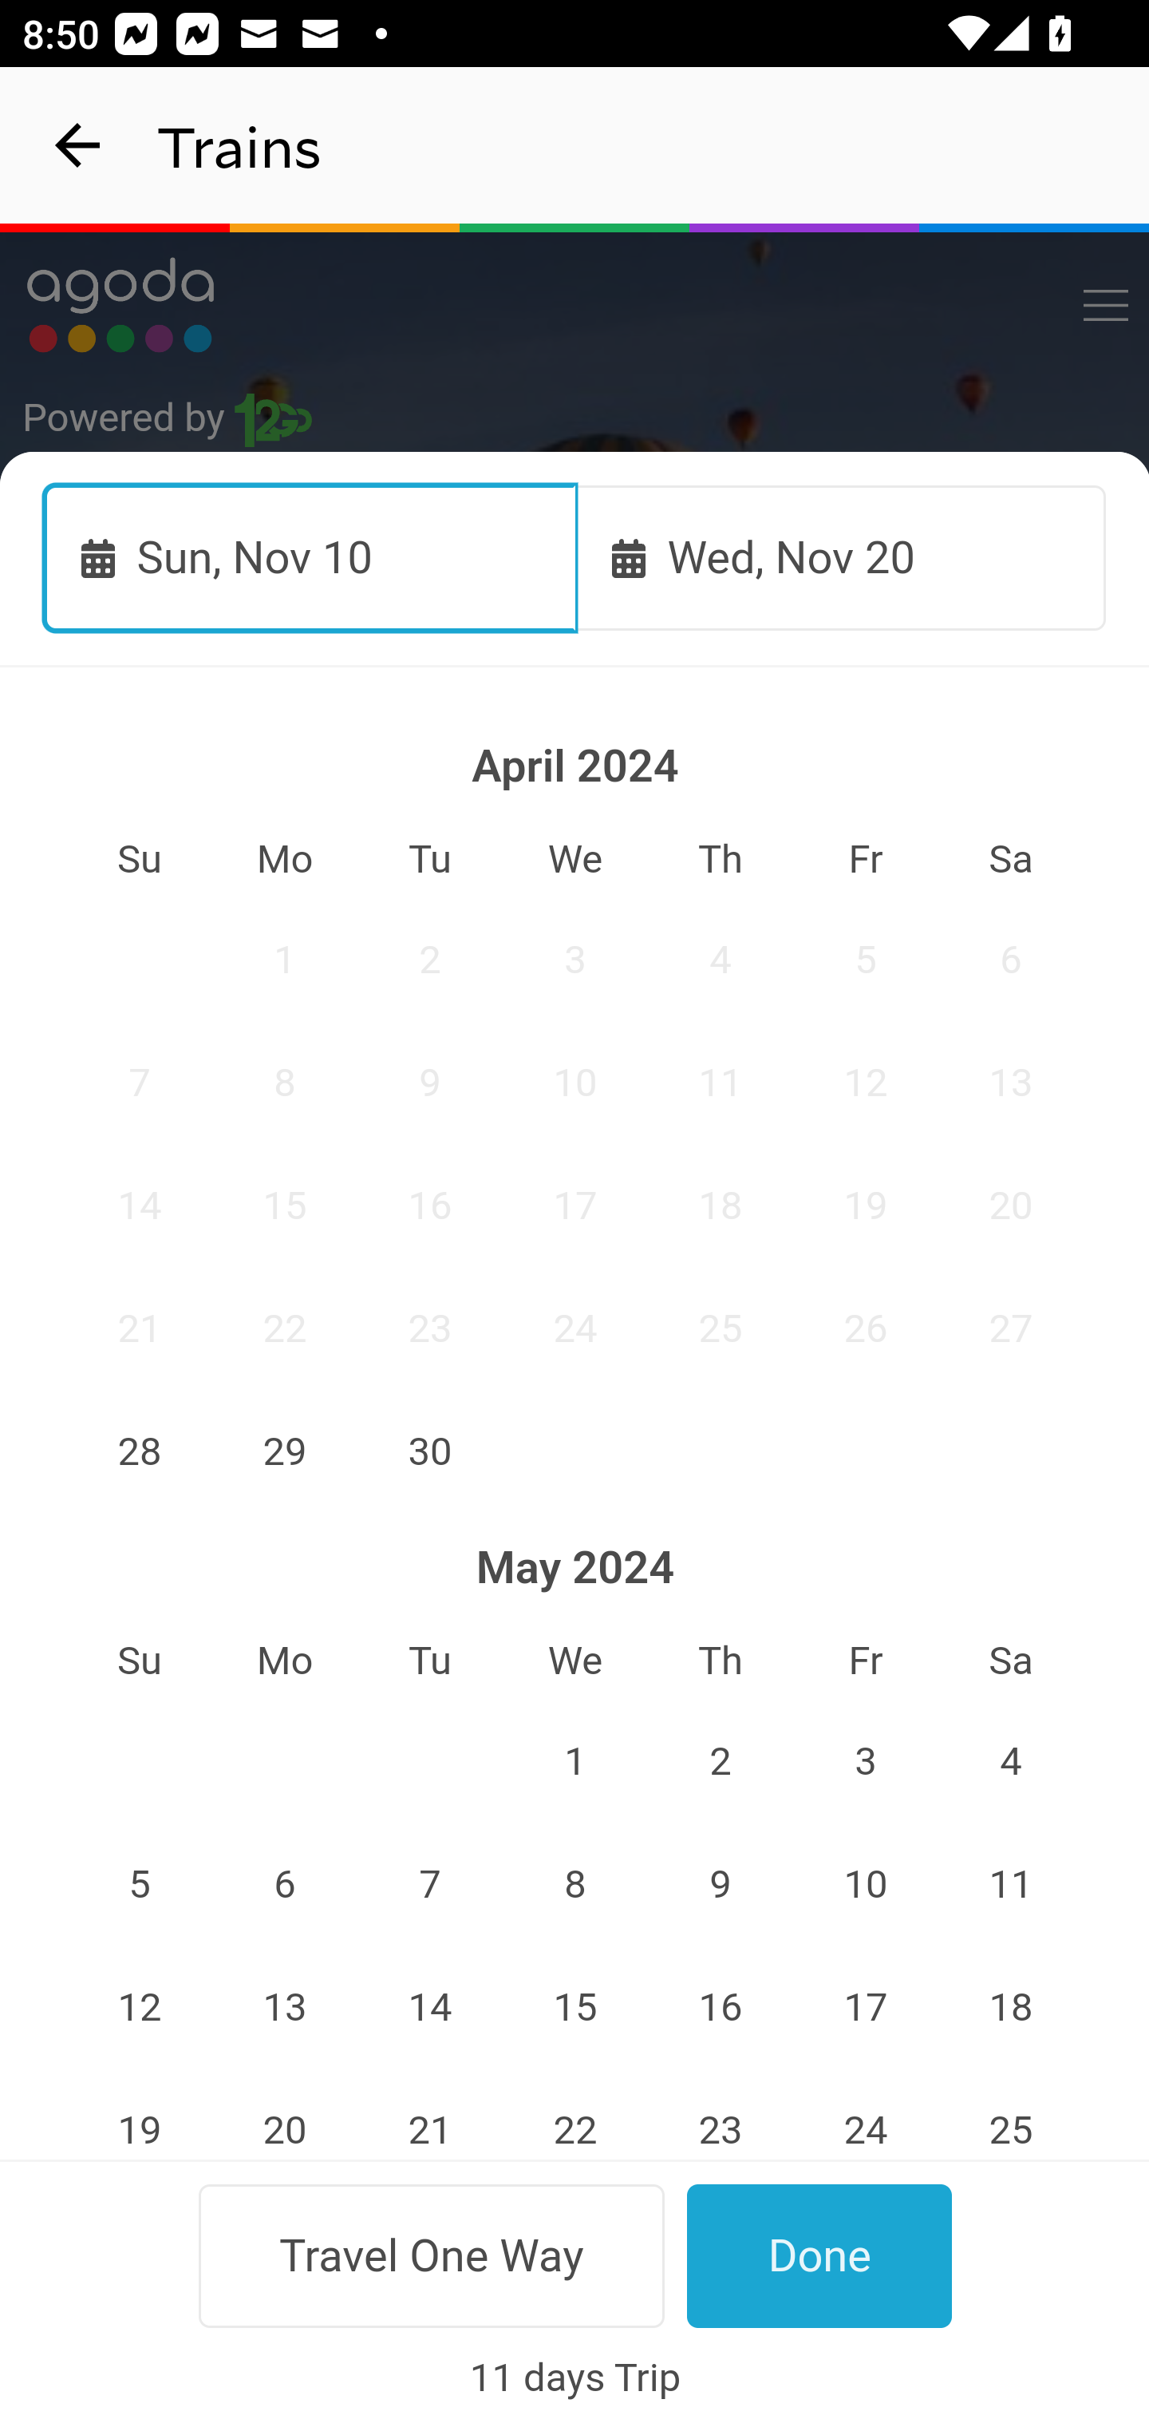 This screenshot has height=2427, width=1149. Describe the element at coordinates (1012, 2114) in the screenshot. I see `25` at that location.